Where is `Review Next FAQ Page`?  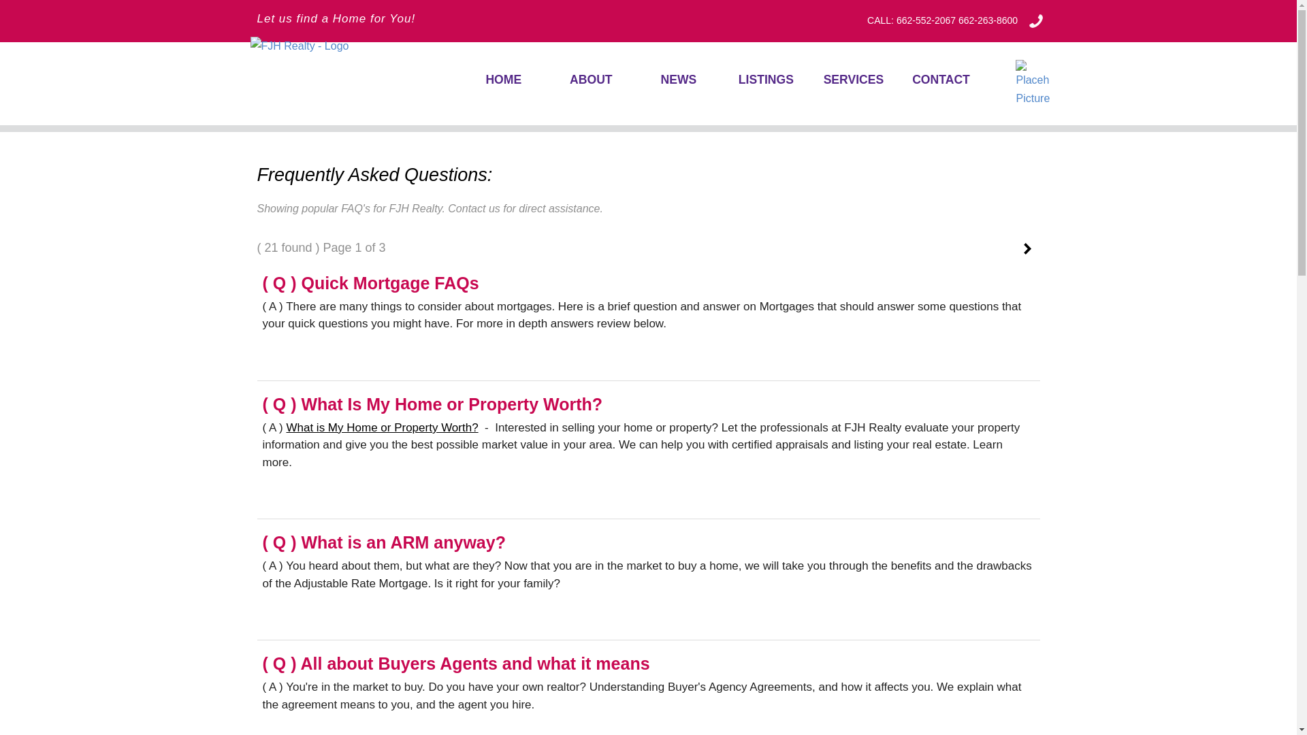
Review Next FAQ Page is located at coordinates (1031, 248).